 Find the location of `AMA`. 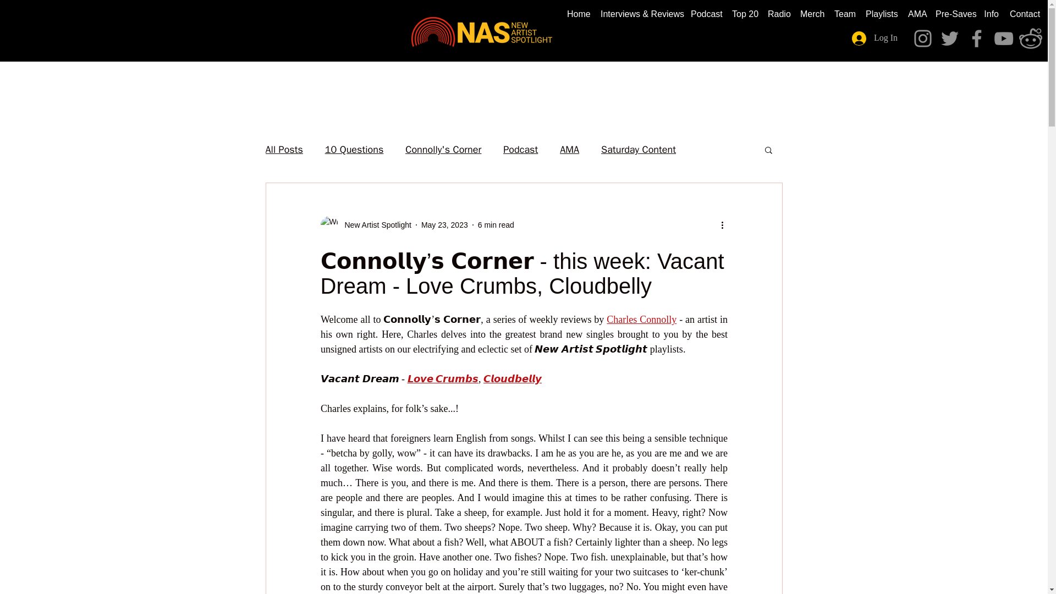

AMA is located at coordinates (916, 14).